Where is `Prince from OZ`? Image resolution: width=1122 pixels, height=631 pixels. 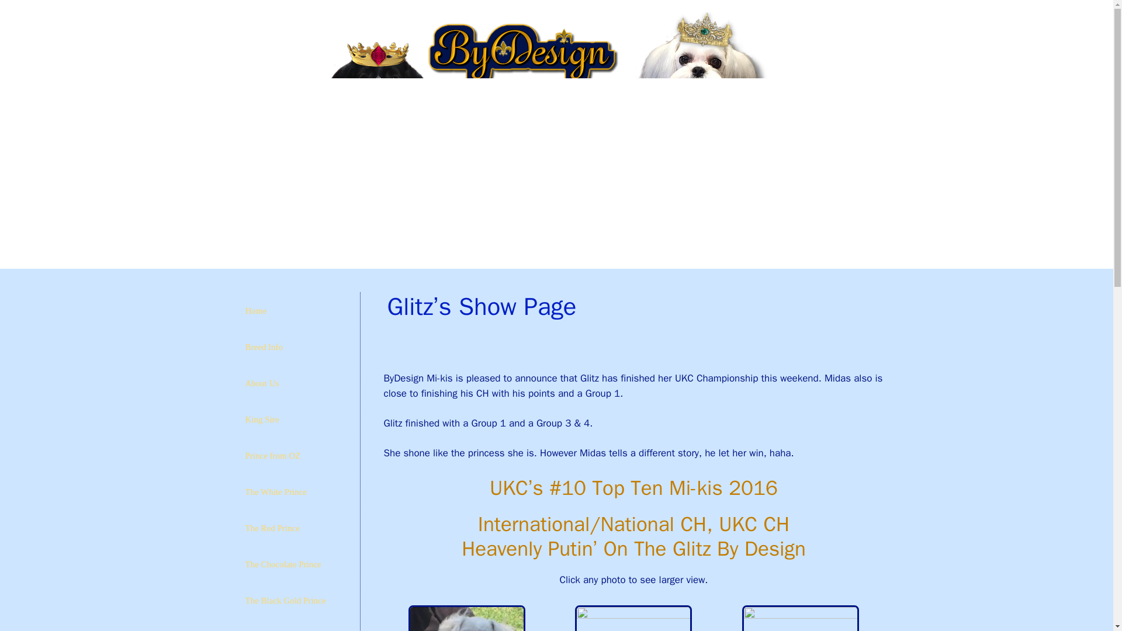 Prince from OZ is located at coordinates (293, 456).